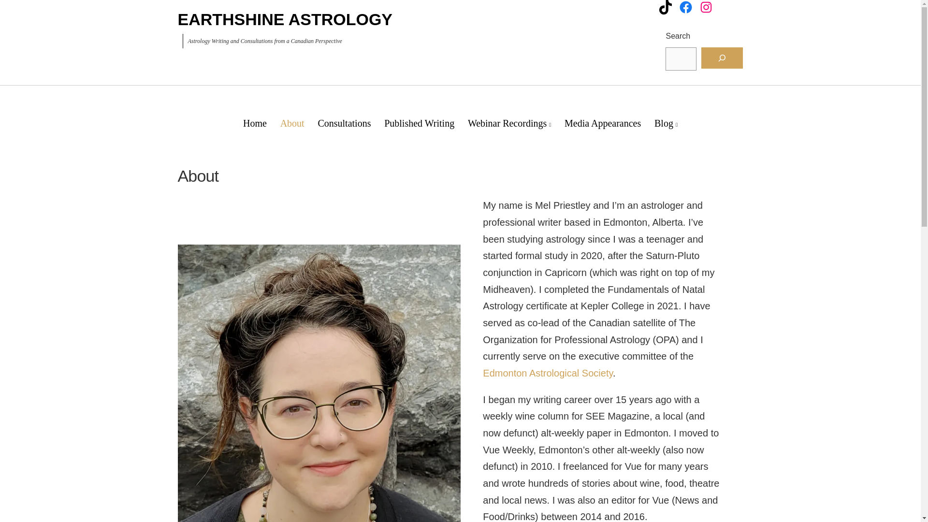 The height and width of the screenshot is (522, 928). Describe the element at coordinates (666, 124) in the screenshot. I see `Blog` at that location.